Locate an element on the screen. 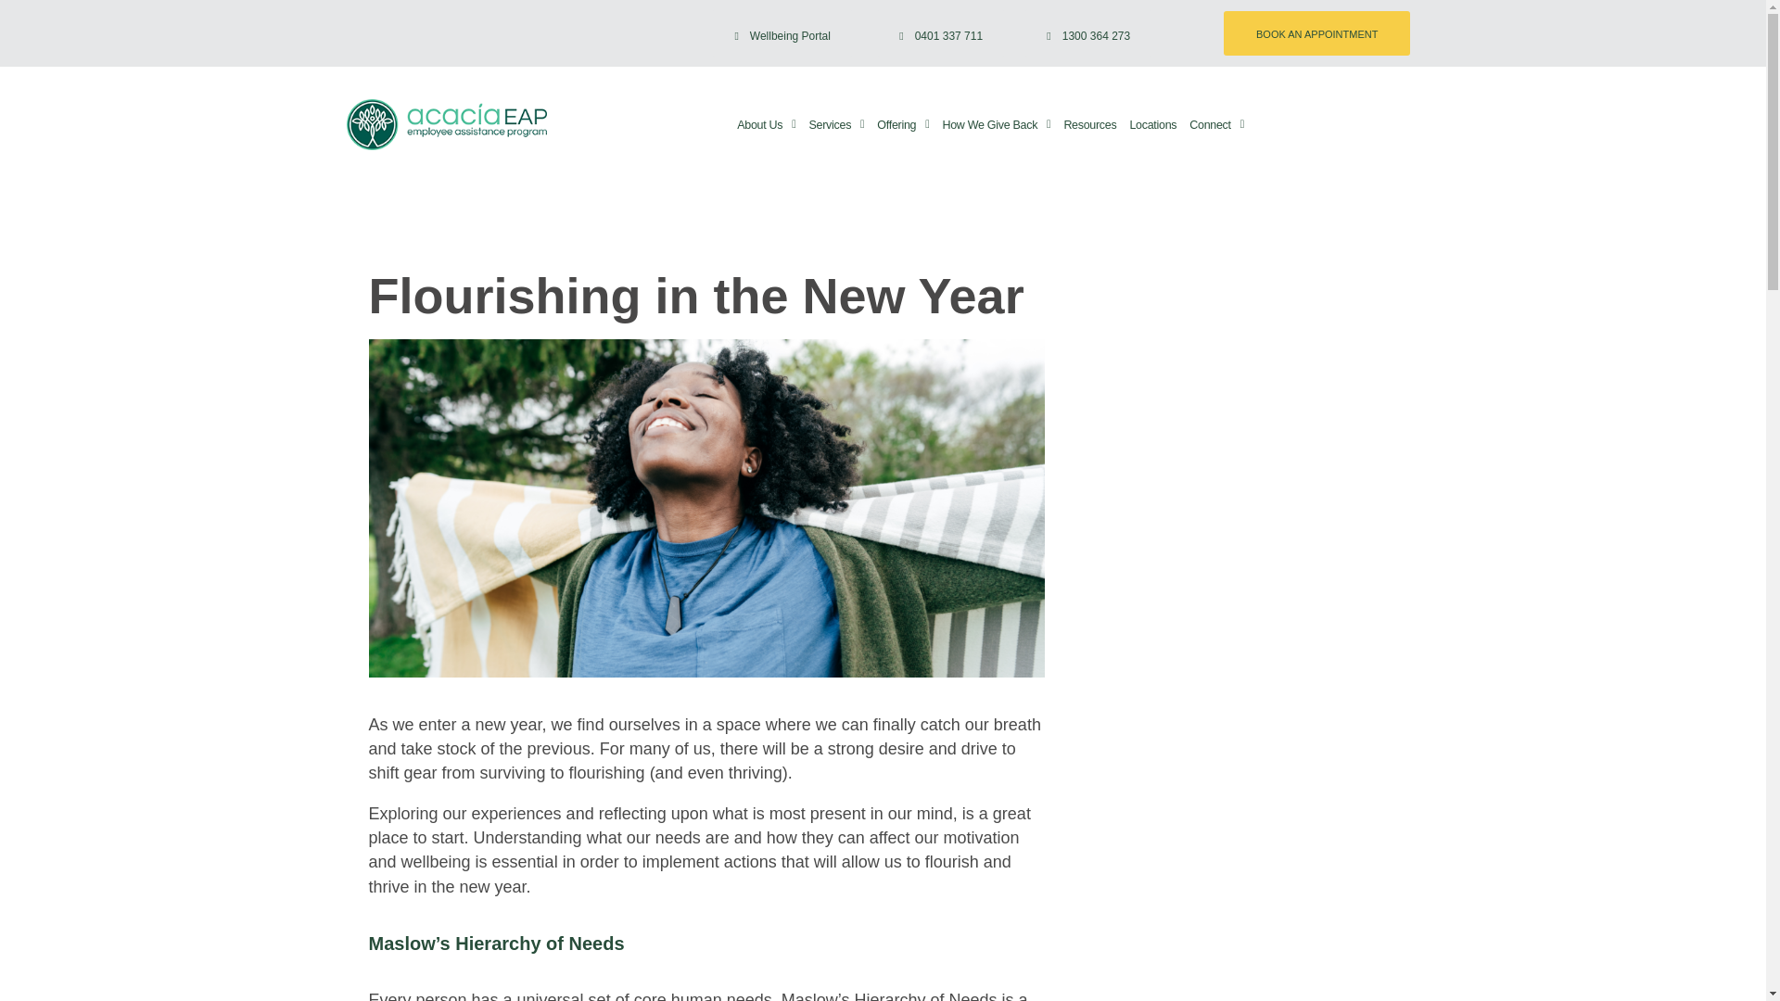 This screenshot has height=1001, width=1780. 1300 364 273 is located at coordinates (1088, 32).